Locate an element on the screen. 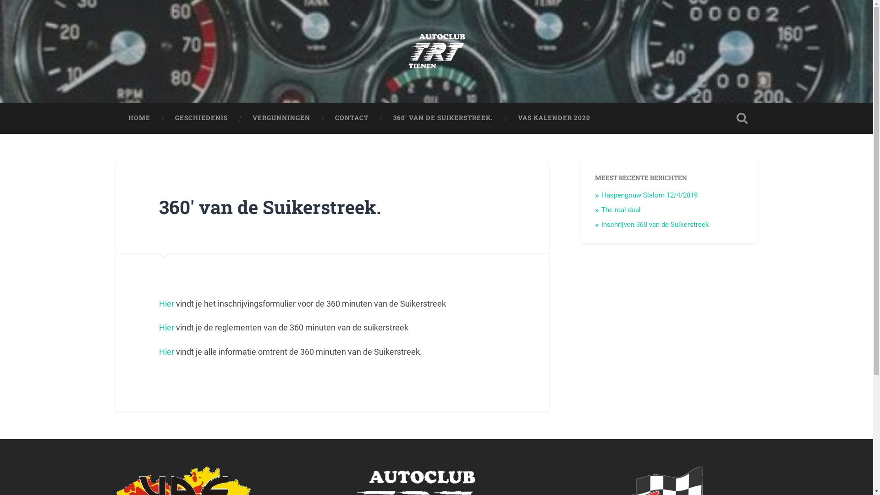 This screenshot has width=880, height=495. Hier is located at coordinates (167, 303).